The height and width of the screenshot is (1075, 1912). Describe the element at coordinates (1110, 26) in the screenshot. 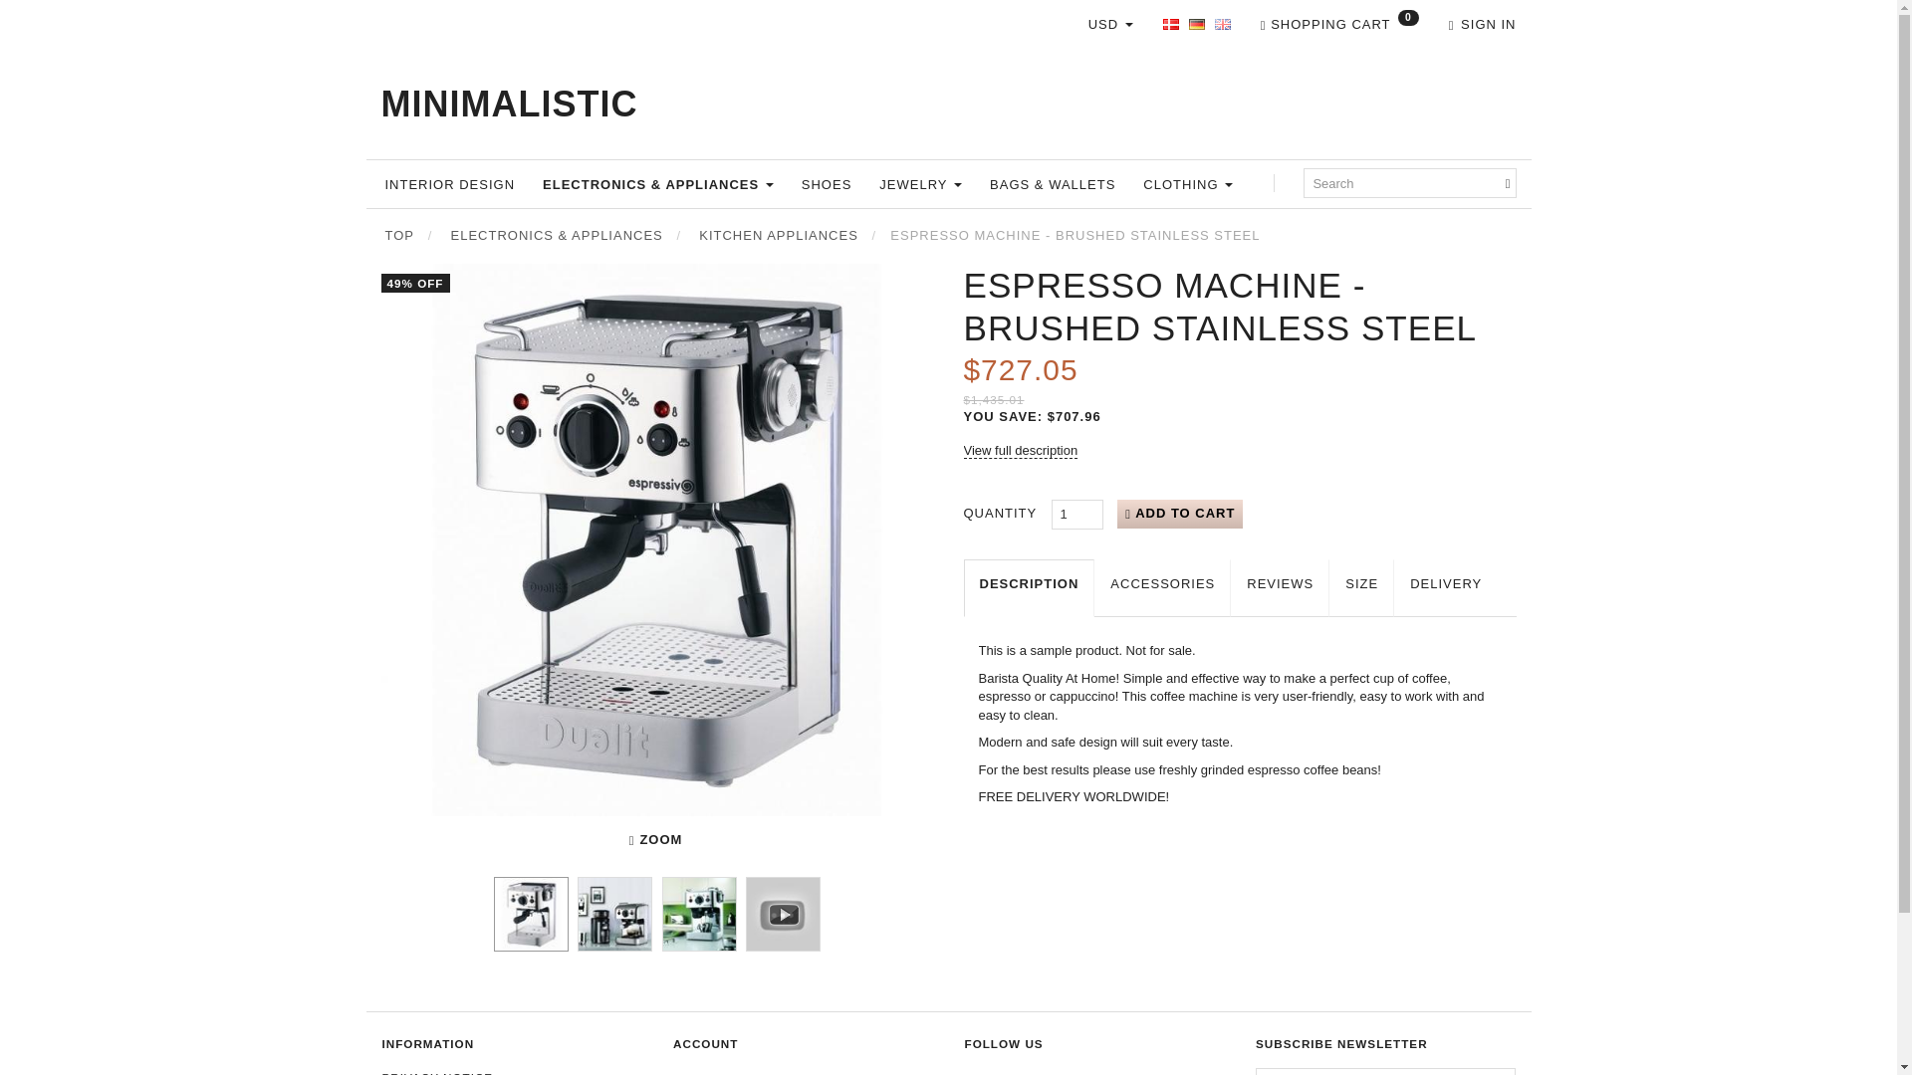

I see `USD` at that location.